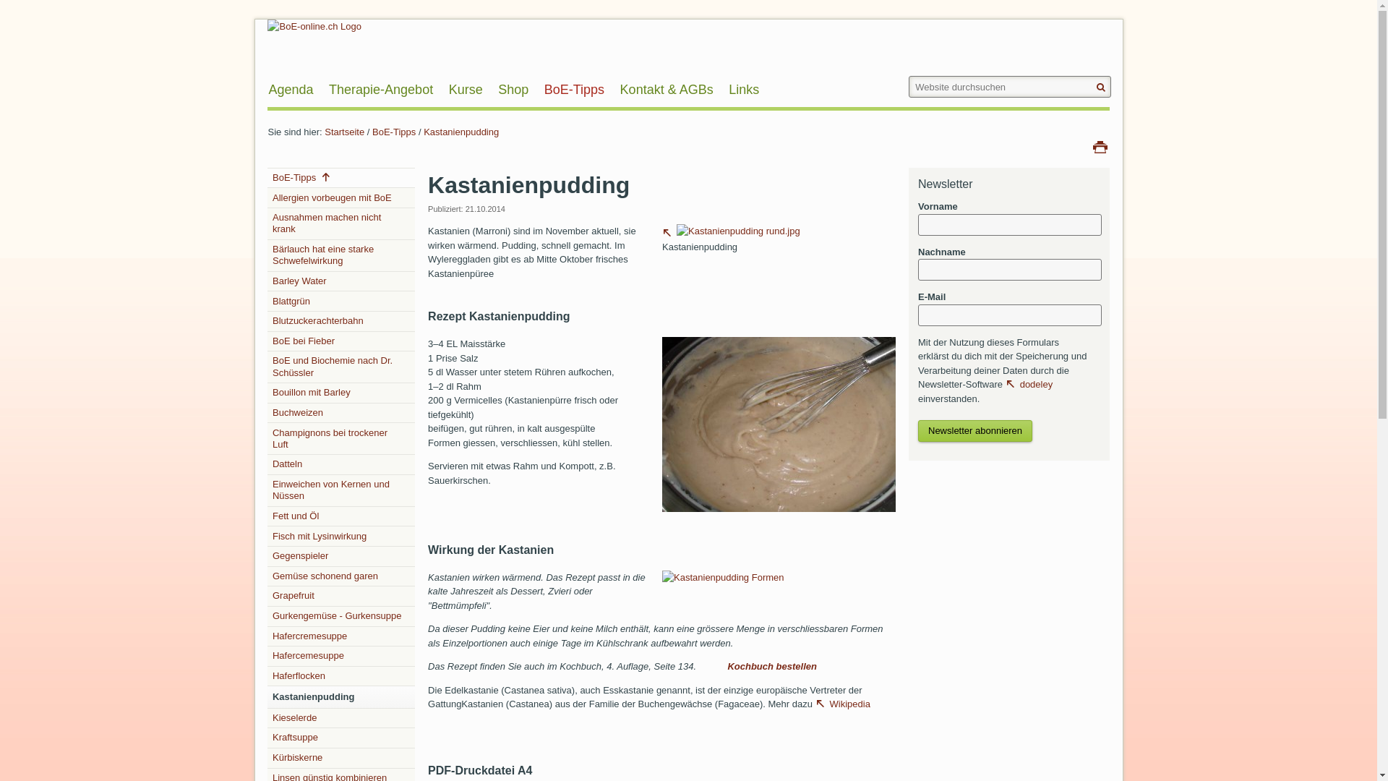 The image size is (1388, 781). Describe the element at coordinates (341, 464) in the screenshot. I see `Datteln` at that location.